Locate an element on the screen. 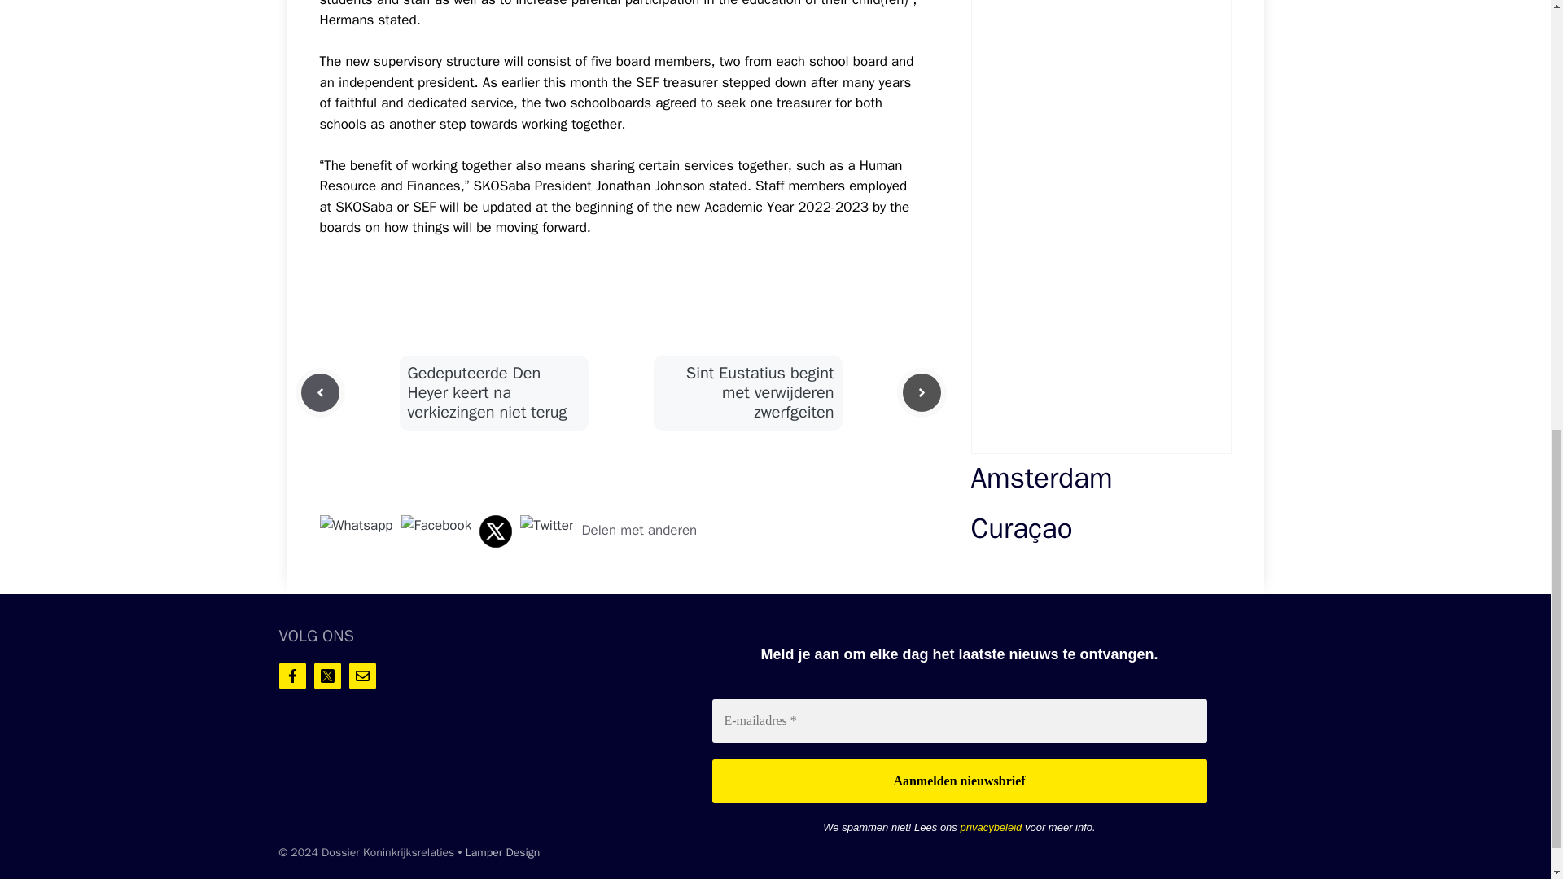  Delen via Email is located at coordinates (547, 525).